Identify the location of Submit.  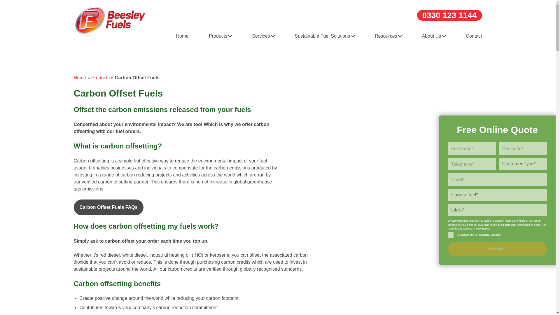
(497, 249).